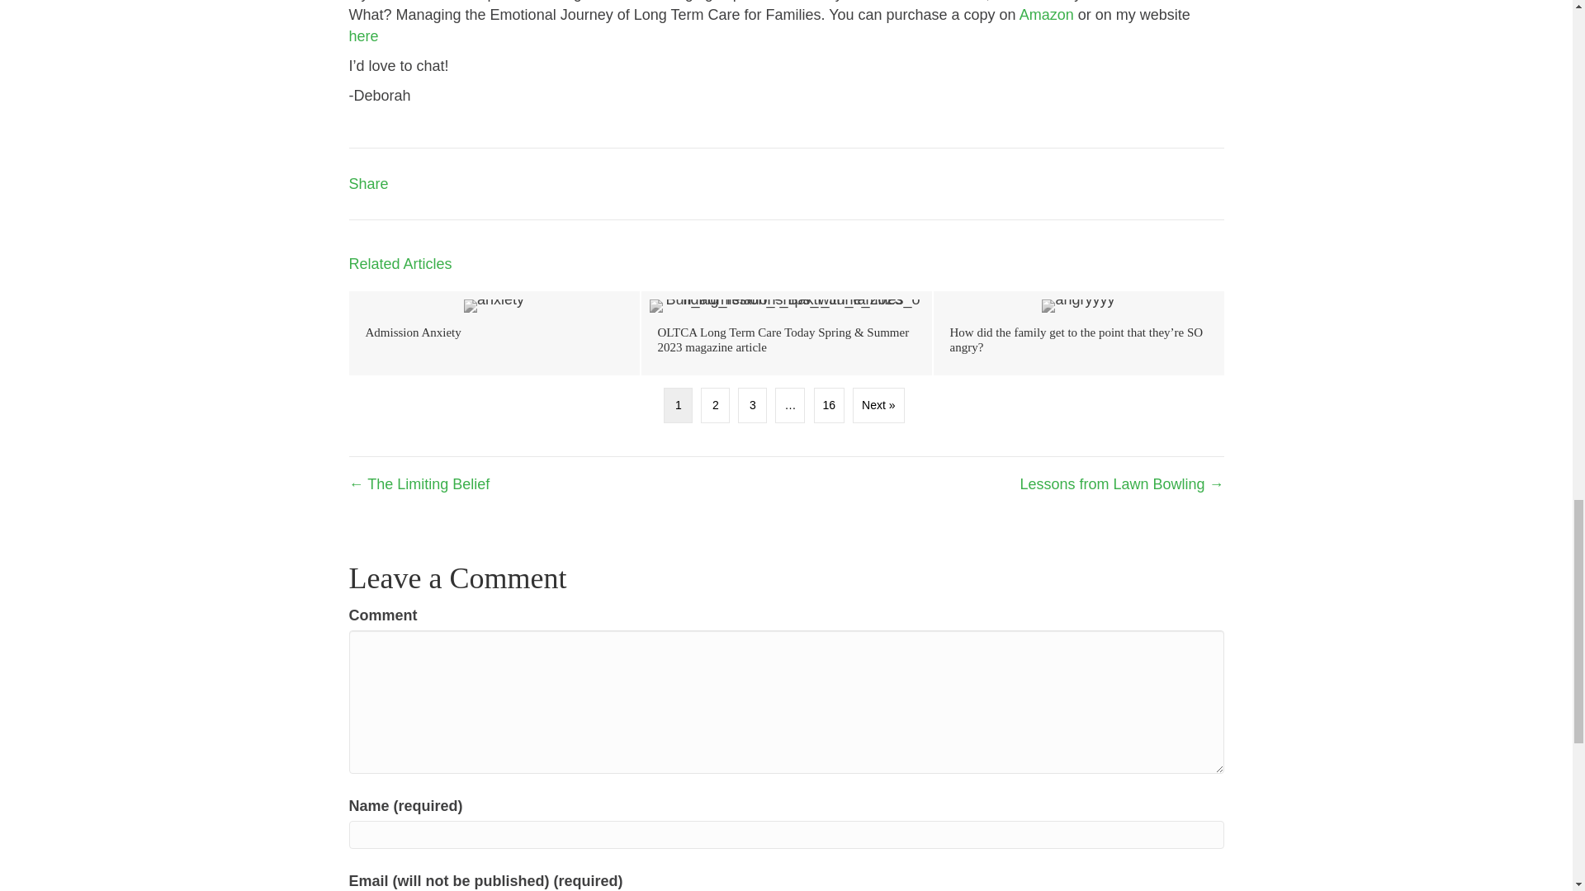 The height and width of the screenshot is (891, 1585). What do you see at coordinates (494, 305) in the screenshot?
I see `anxiety` at bounding box center [494, 305].